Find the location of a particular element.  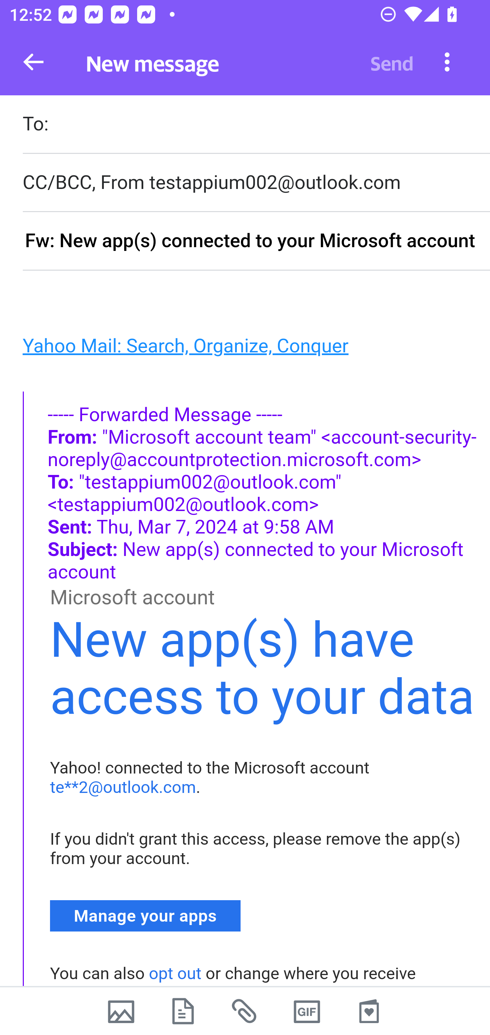

To: is located at coordinates (256, 125).